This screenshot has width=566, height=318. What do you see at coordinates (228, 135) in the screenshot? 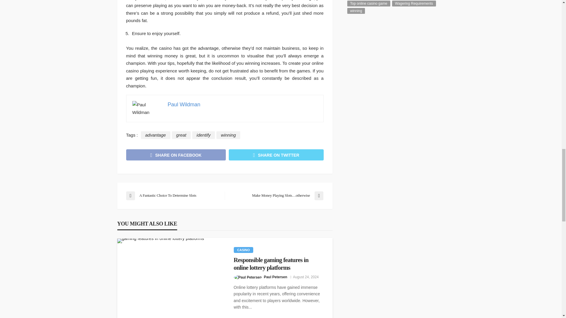
I see `winning` at bounding box center [228, 135].